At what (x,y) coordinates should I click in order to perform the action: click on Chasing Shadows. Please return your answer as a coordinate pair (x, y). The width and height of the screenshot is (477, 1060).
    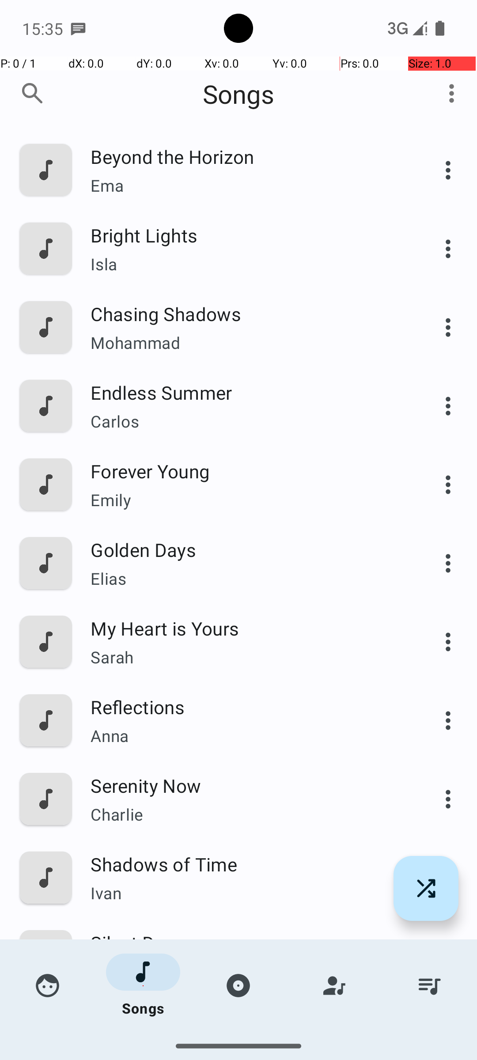
    Looking at the image, I should click on (246, 314).